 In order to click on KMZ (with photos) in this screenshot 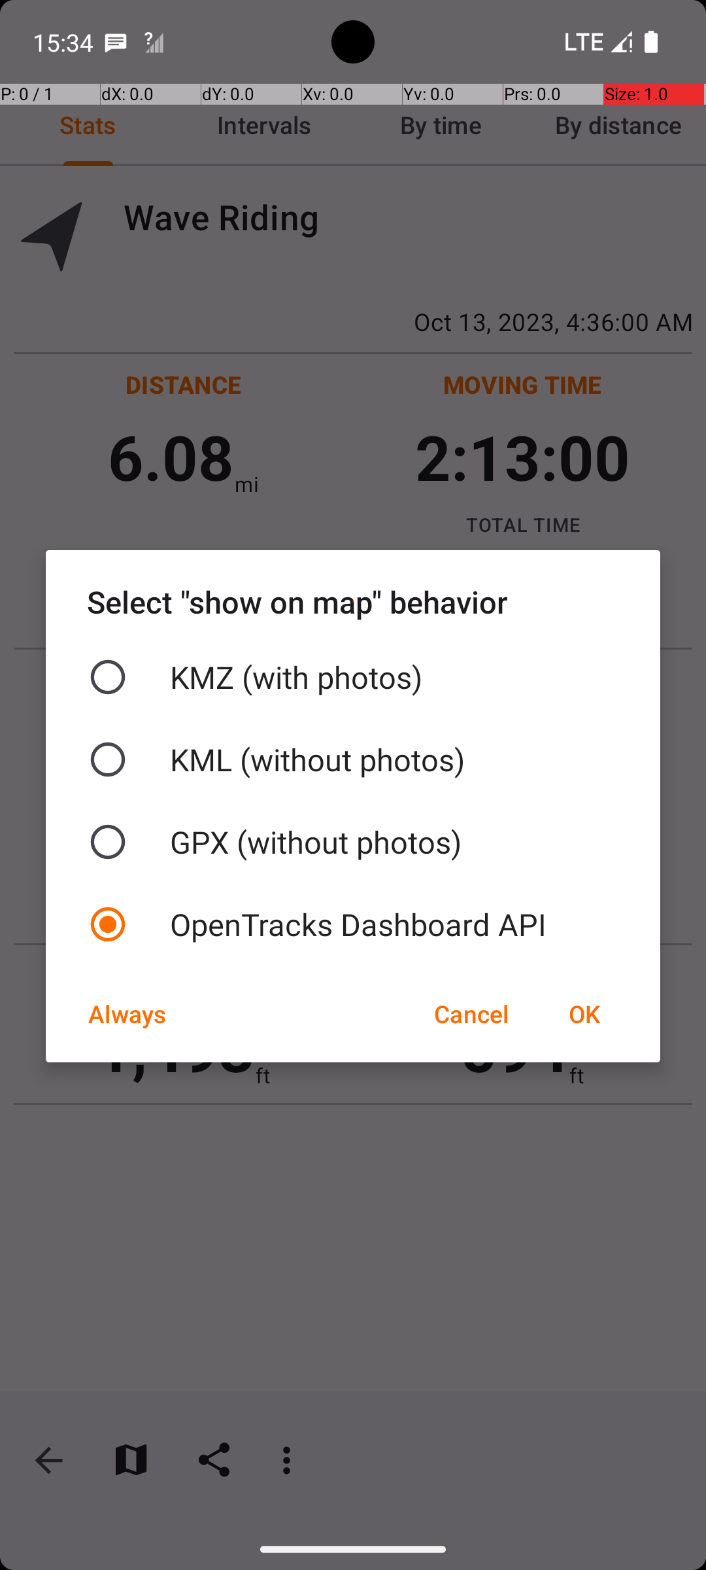, I will do `click(353, 677)`.